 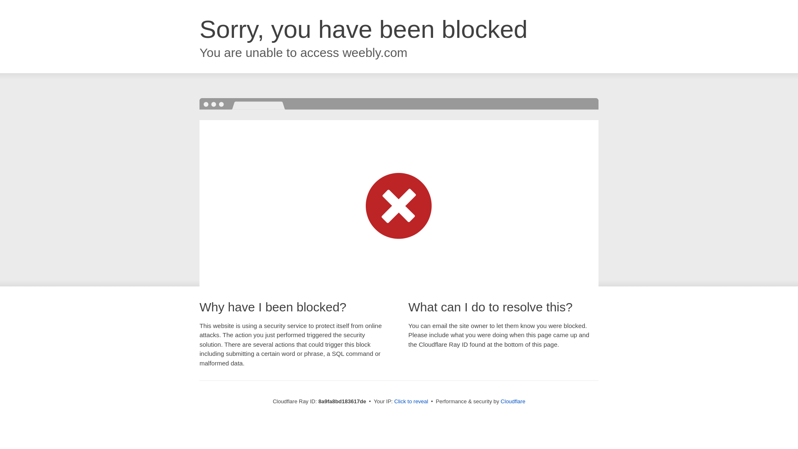 What do you see at coordinates (411, 402) in the screenshot?
I see `Click to reveal` at bounding box center [411, 402].